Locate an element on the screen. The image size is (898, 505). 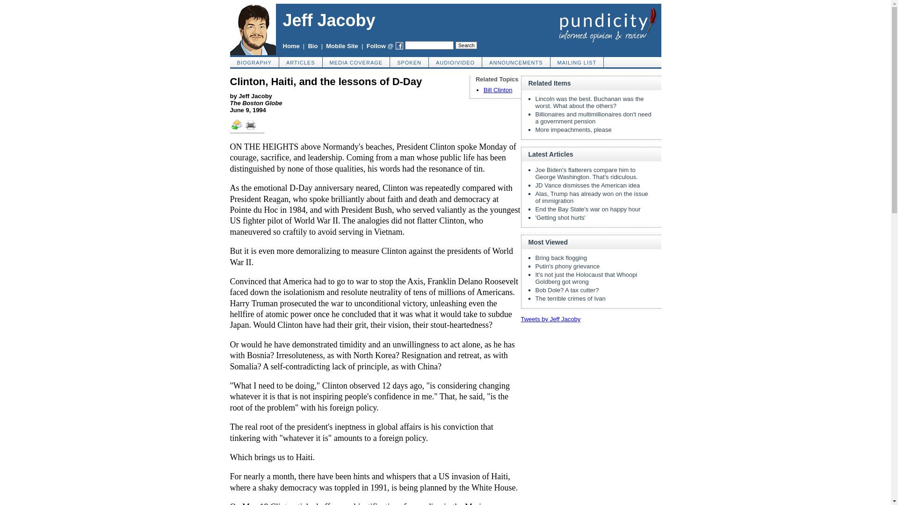
Tweets by Jeff Jacoby is located at coordinates (551, 319).